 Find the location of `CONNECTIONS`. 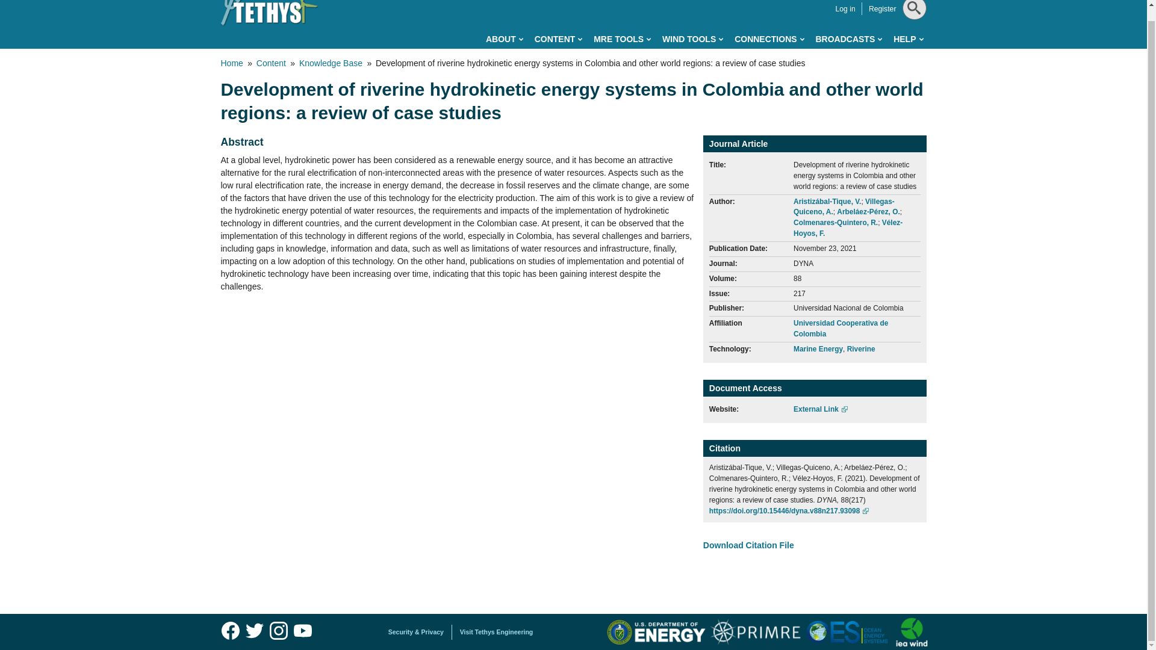

CONNECTIONS is located at coordinates (768, 39).